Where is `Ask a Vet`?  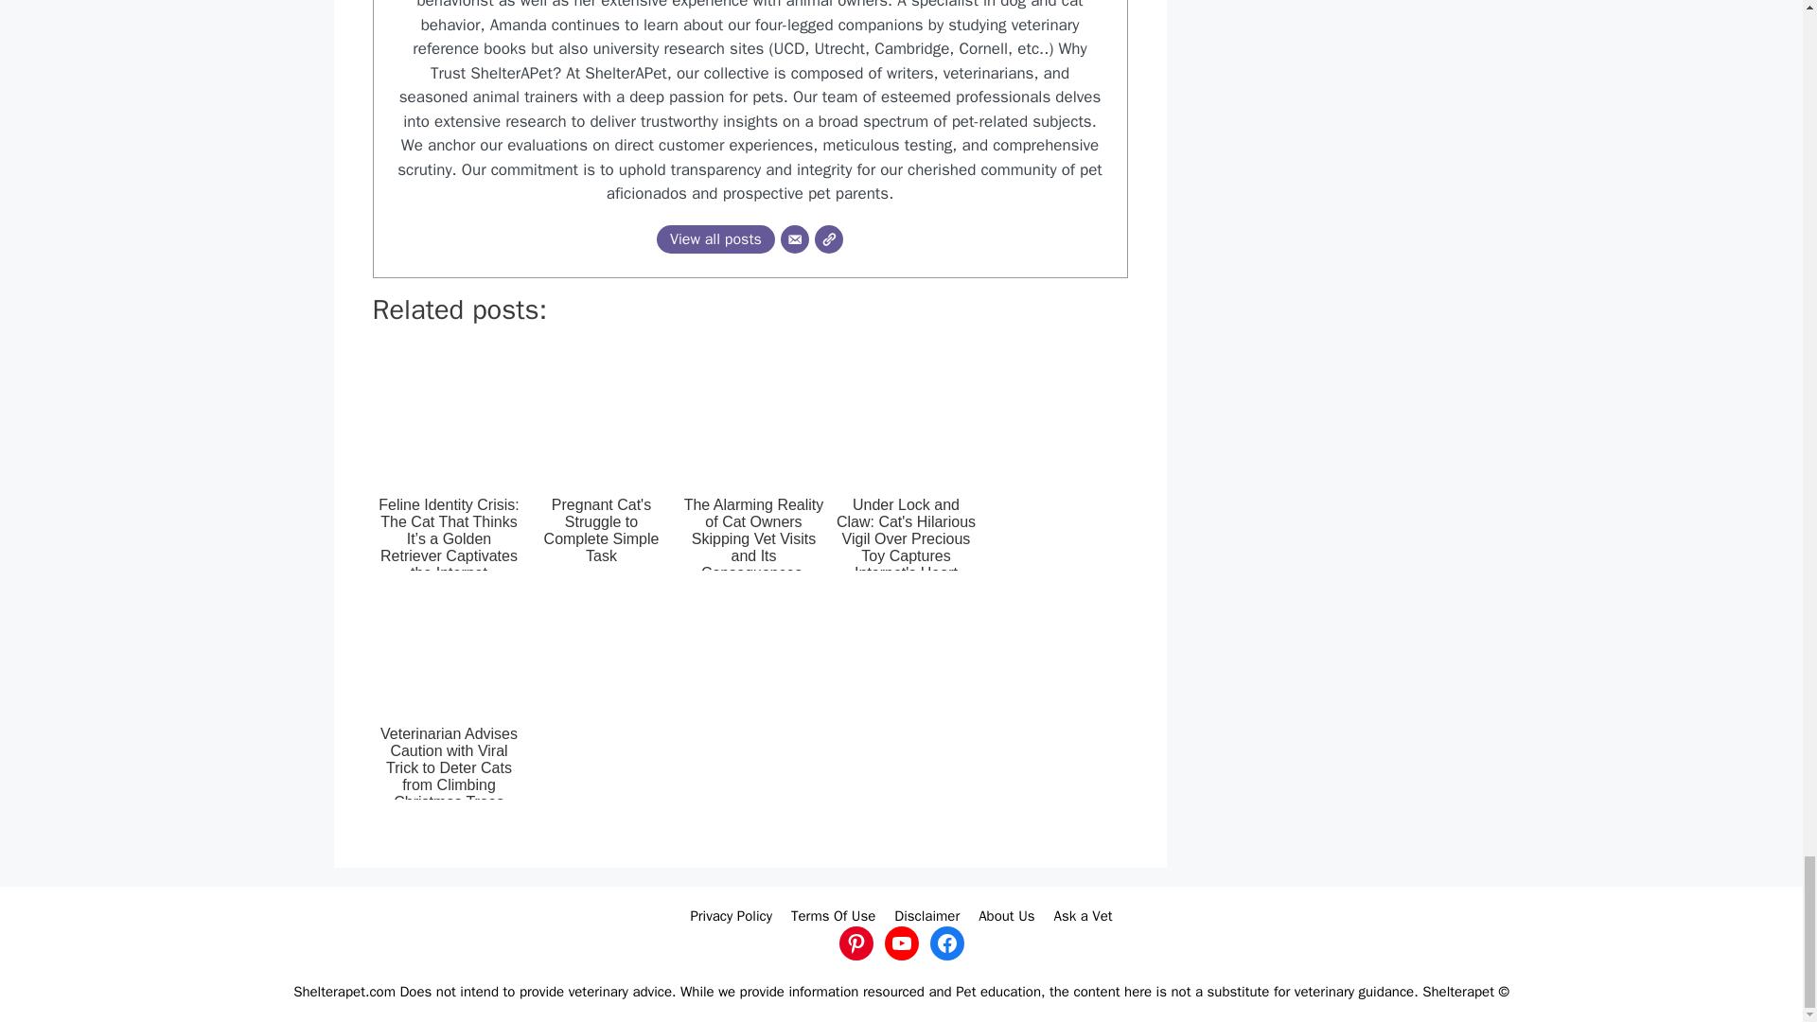
Ask a Vet is located at coordinates (1083, 916).